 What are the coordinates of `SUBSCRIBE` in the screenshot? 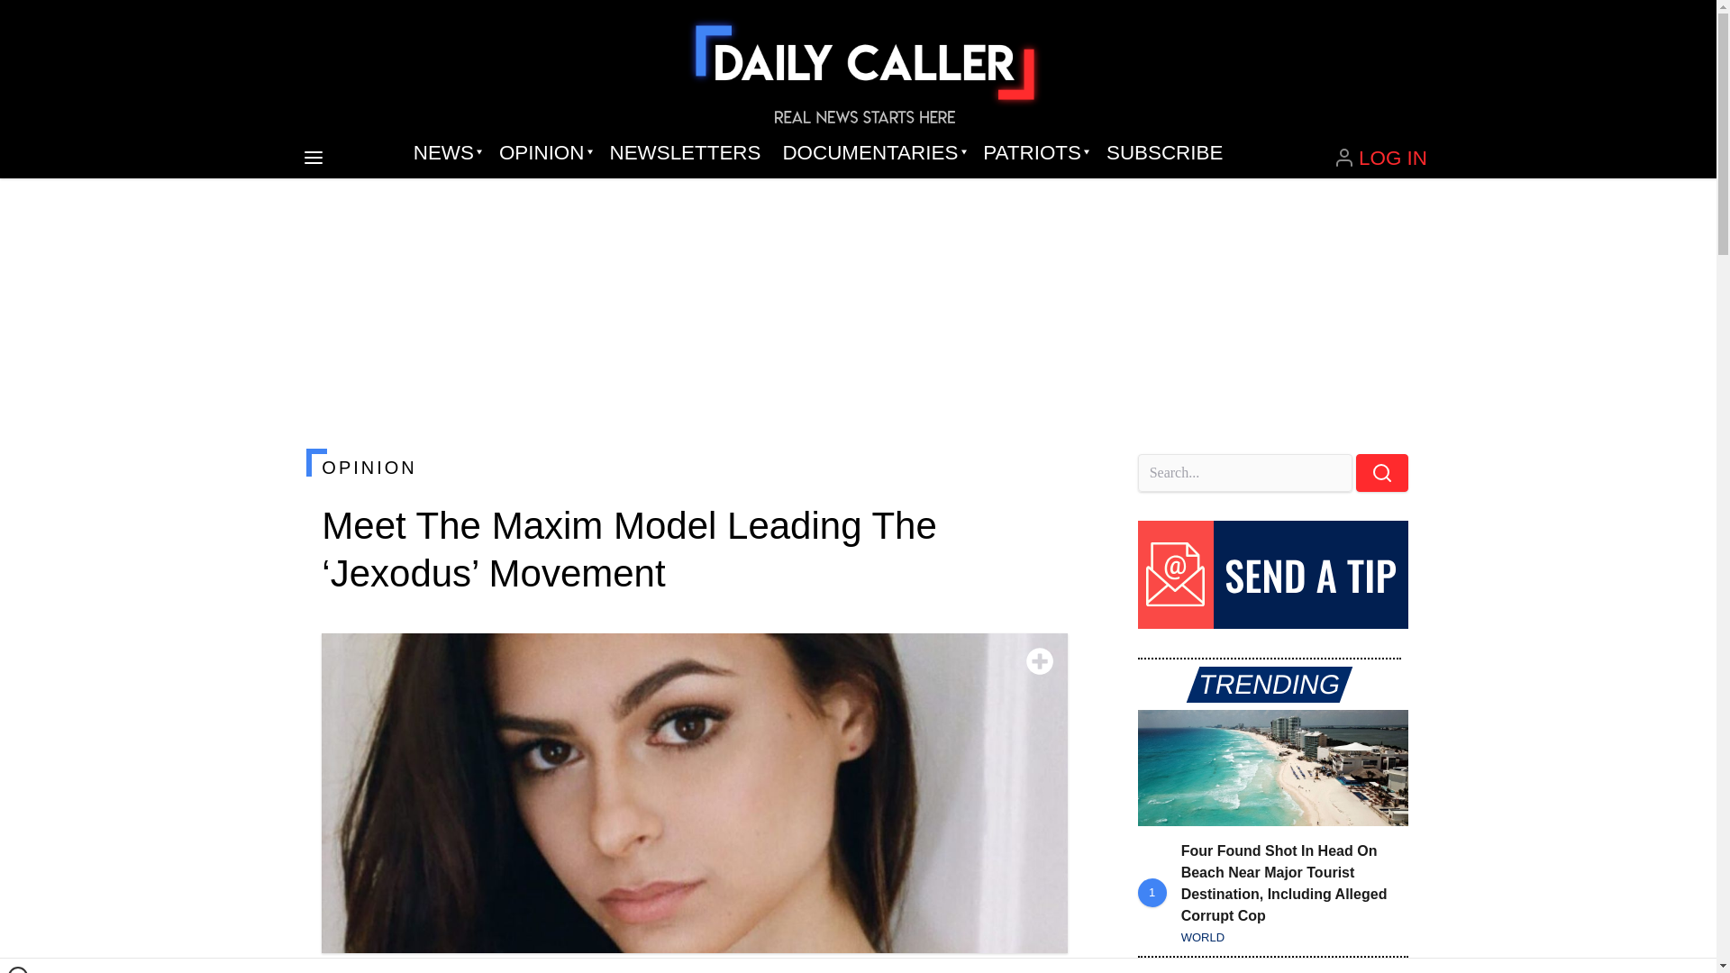 It's located at (1164, 153).